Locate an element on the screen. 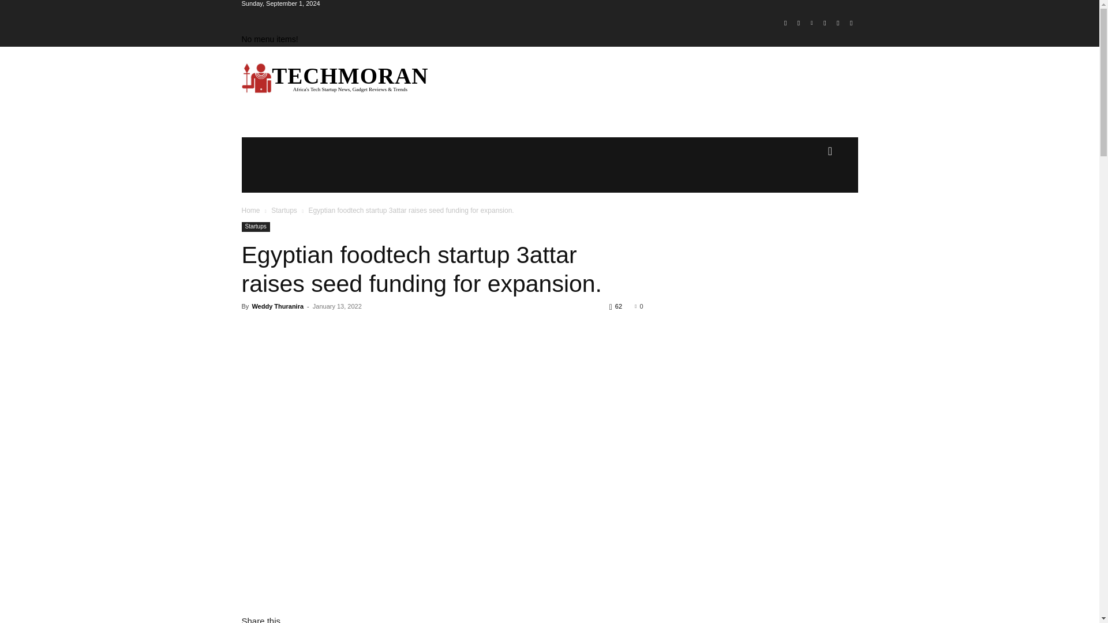 Image resolution: width=1108 pixels, height=623 pixels. Twitter is located at coordinates (838, 23).